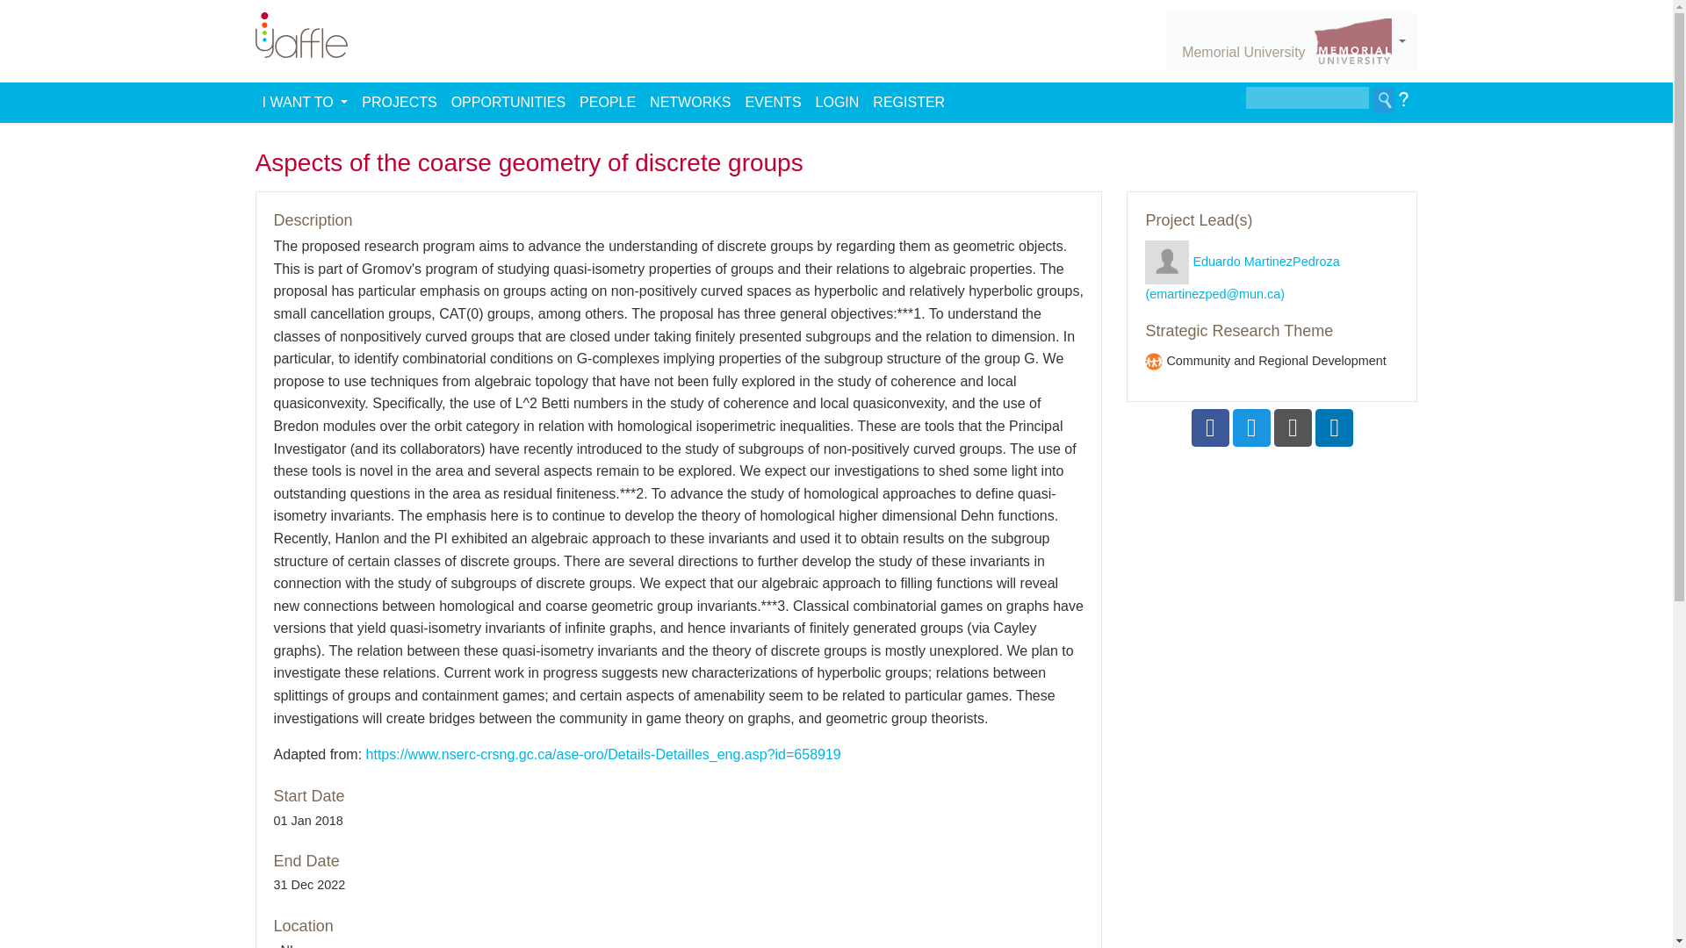 The image size is (1686, 948). Describe the element at coordinates (1292, 40) in the screenshot. I see `Memorial University` at that location.